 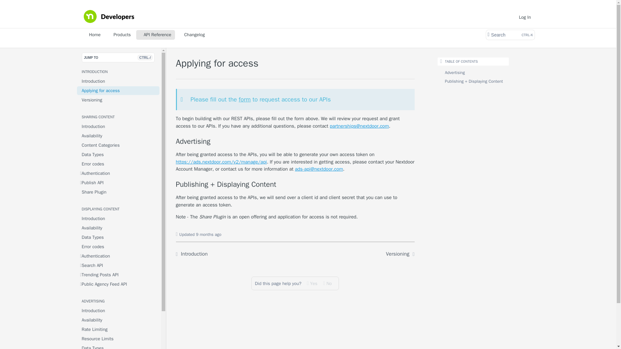 What do you see at coordinates (118, 164) in the screenshot?
I see `Error codes` at bounding box center [118, 164].